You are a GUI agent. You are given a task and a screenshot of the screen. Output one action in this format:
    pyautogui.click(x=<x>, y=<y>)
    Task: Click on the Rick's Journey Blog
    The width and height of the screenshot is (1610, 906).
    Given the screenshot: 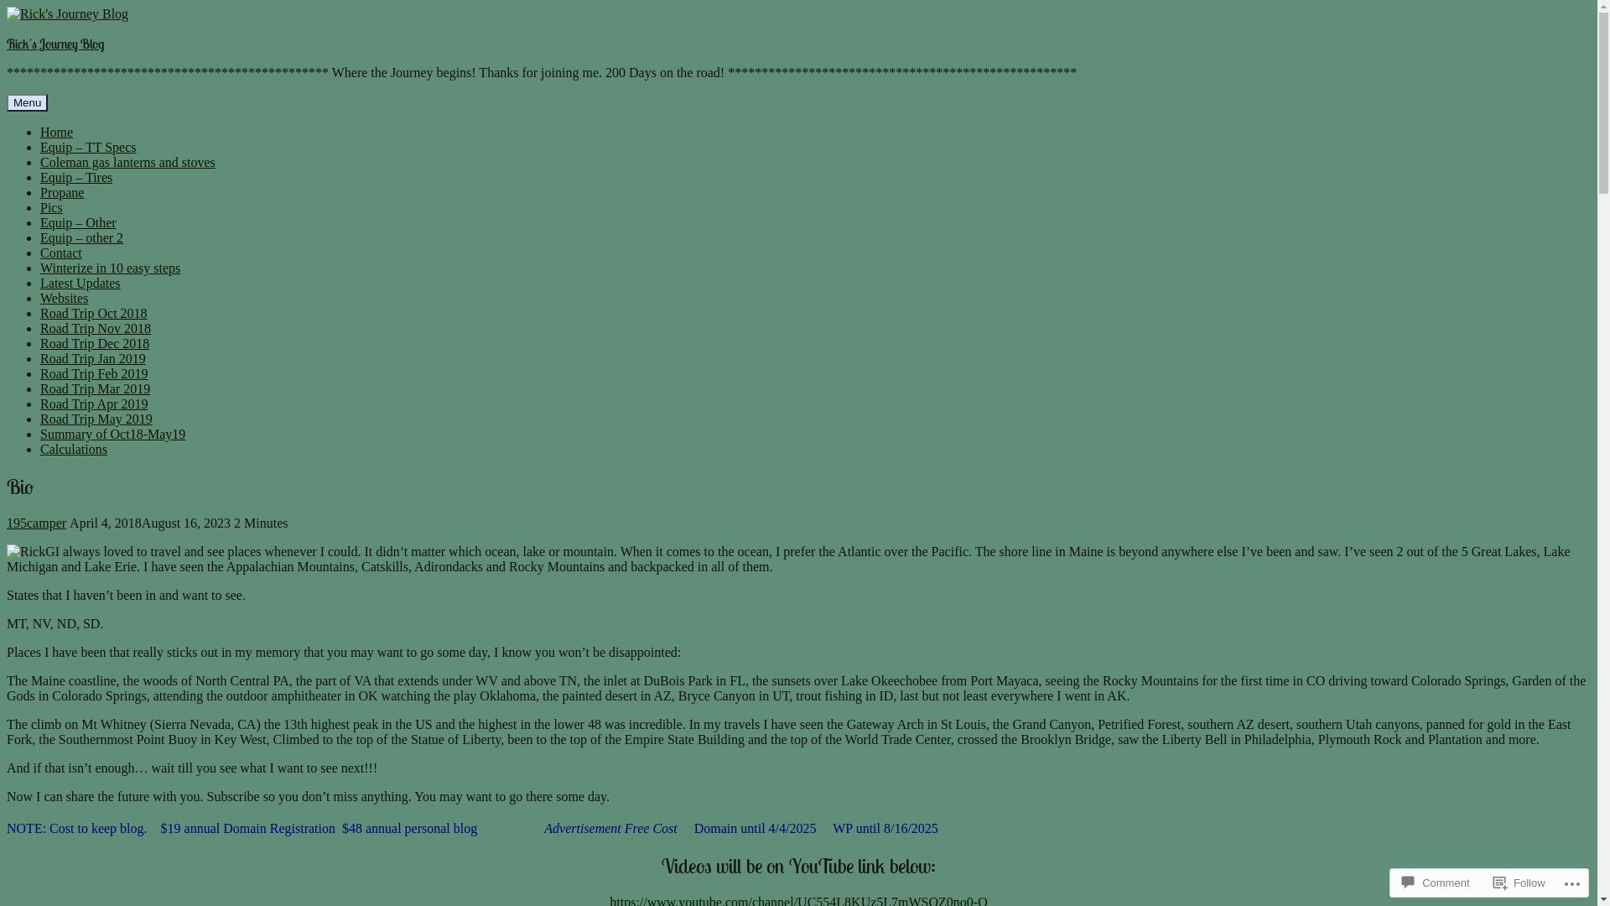 What is the action you would take?
    pyautogui.click(x=55, y=44)
    